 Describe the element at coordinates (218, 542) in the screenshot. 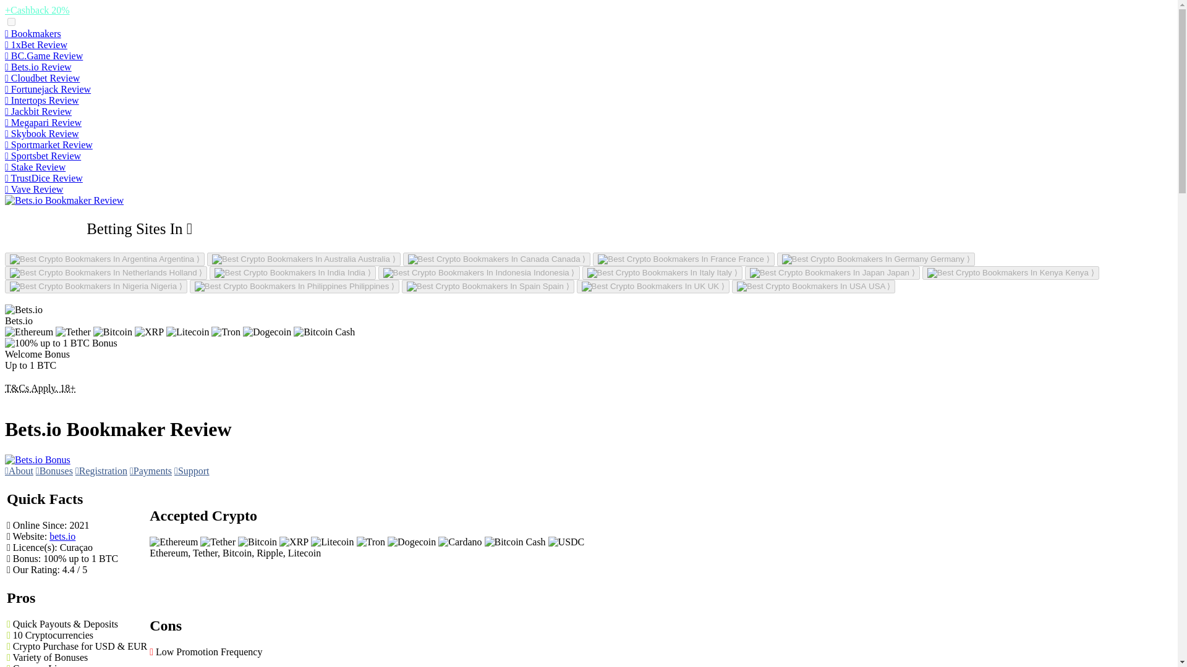

I see `Tether` at that location.